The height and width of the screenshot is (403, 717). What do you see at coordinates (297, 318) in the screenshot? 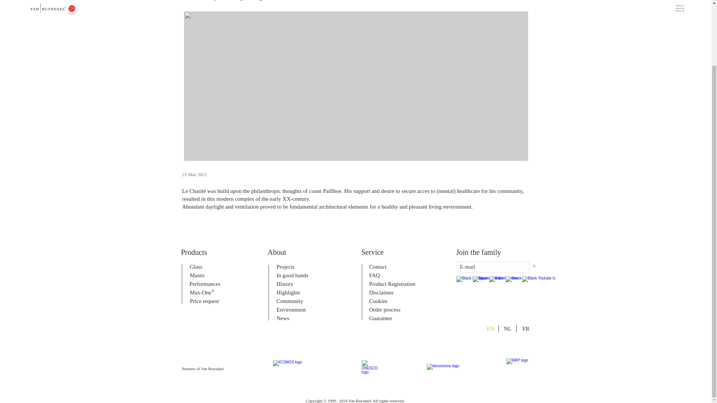
I see `News` at bounding box center [297, 318].